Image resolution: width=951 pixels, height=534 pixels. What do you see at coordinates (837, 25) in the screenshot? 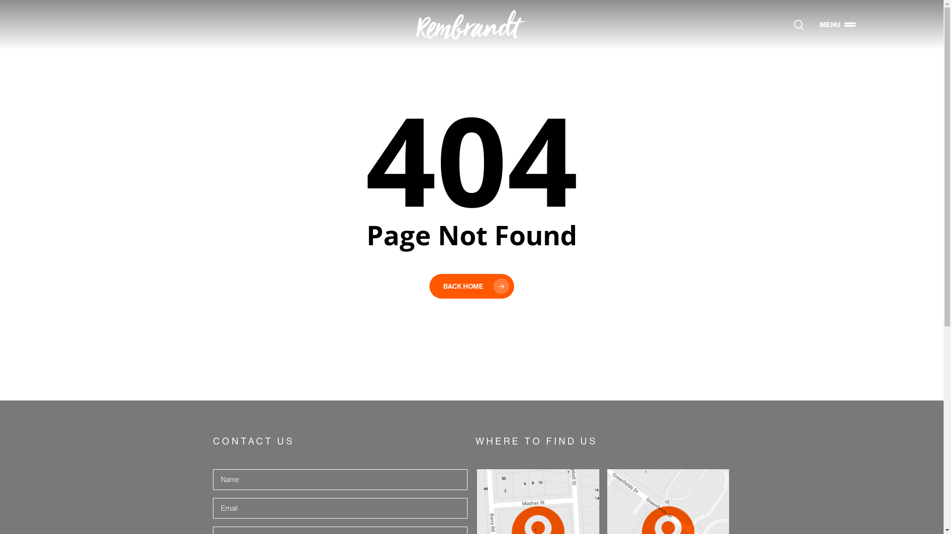
I see `MENU` at bounding box center [837, 25].